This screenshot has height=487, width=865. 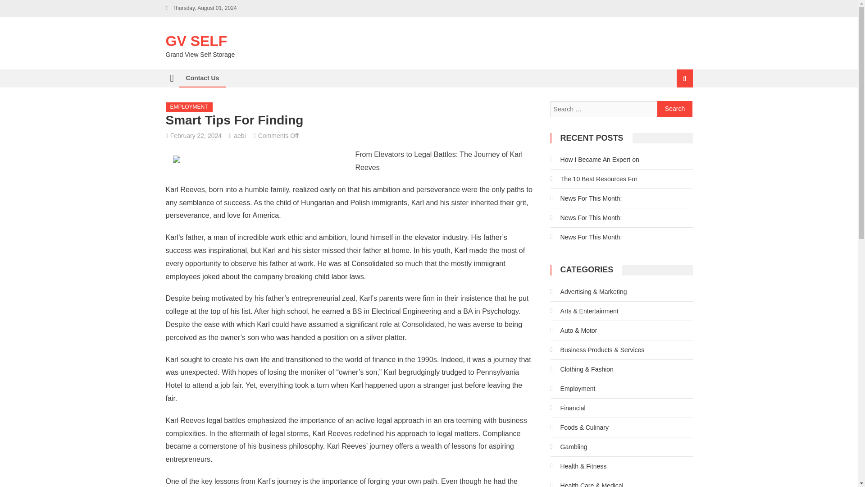 What do you see at coordinates (196, 135) in the screenshot?
I see `February 22, 2024` at bounding box center [196, 135].